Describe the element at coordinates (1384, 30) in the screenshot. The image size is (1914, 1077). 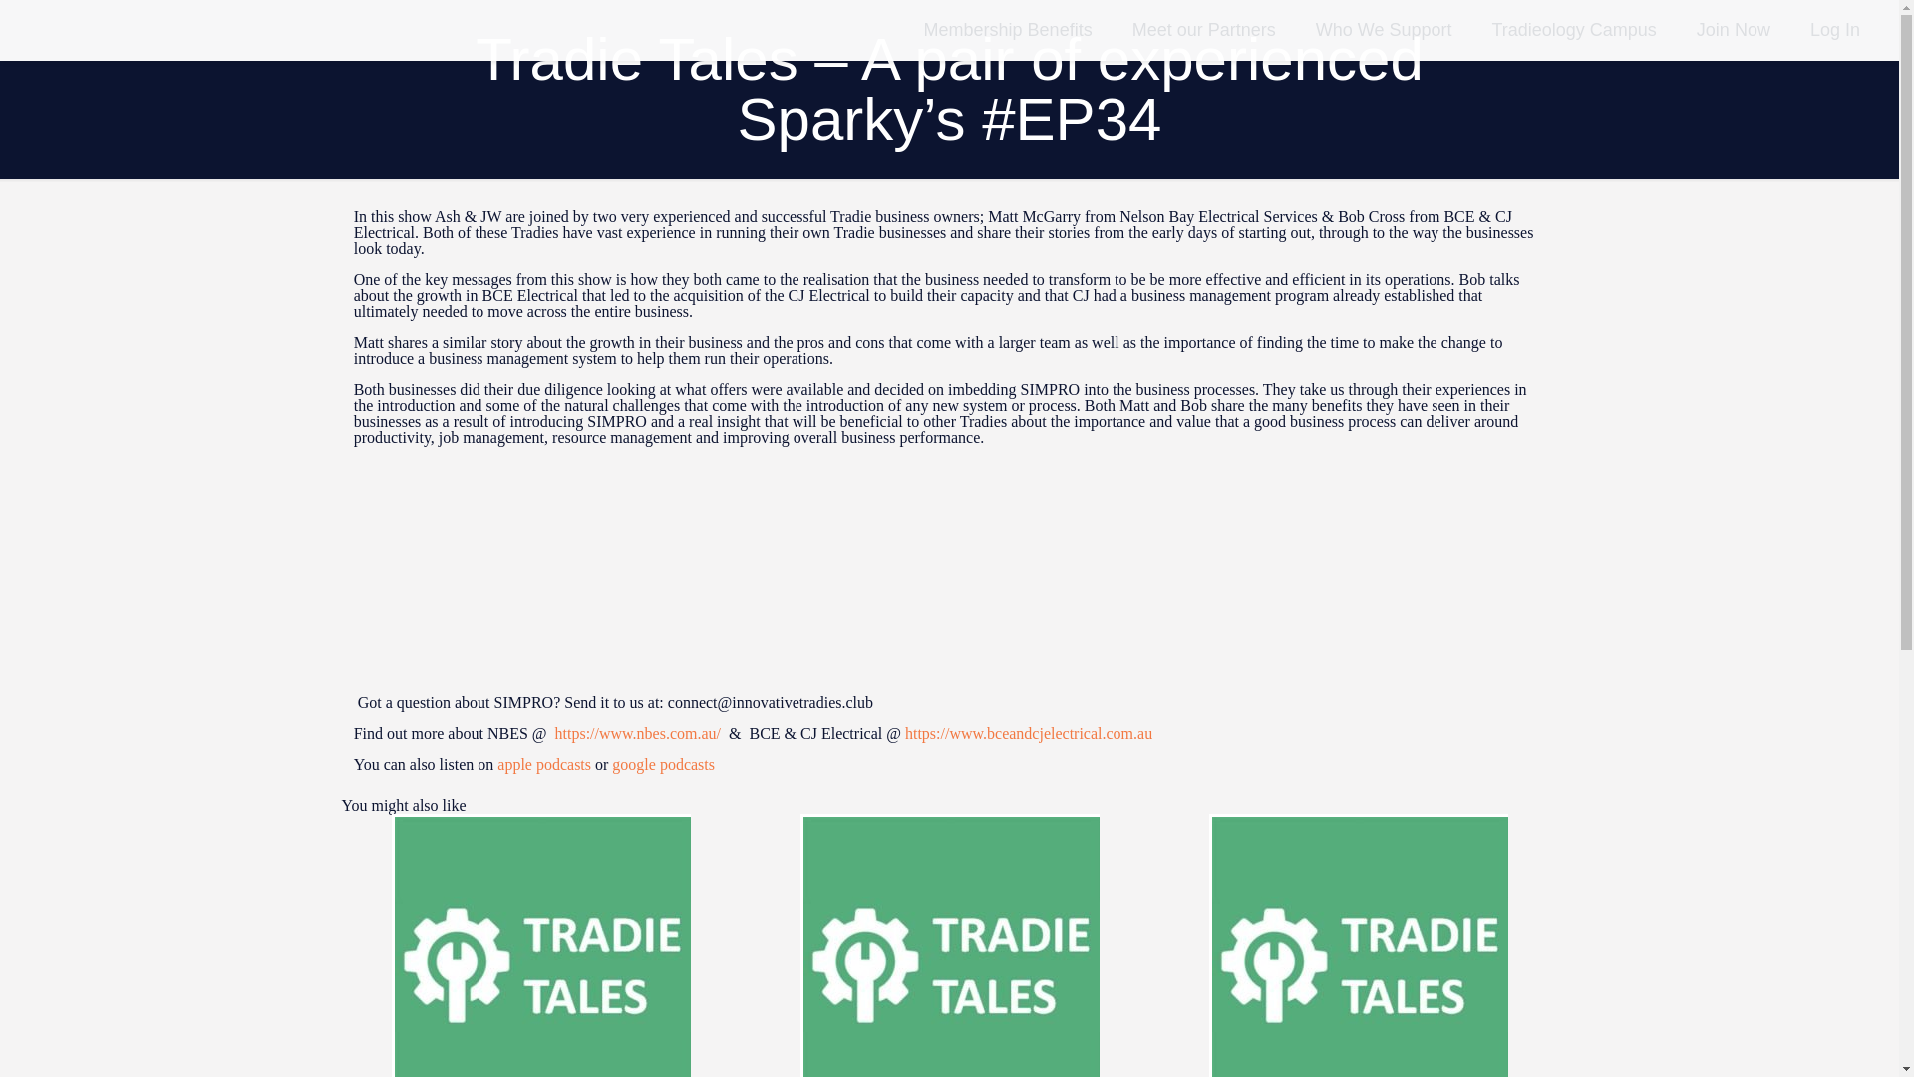
I see `Who We Support` at that location.